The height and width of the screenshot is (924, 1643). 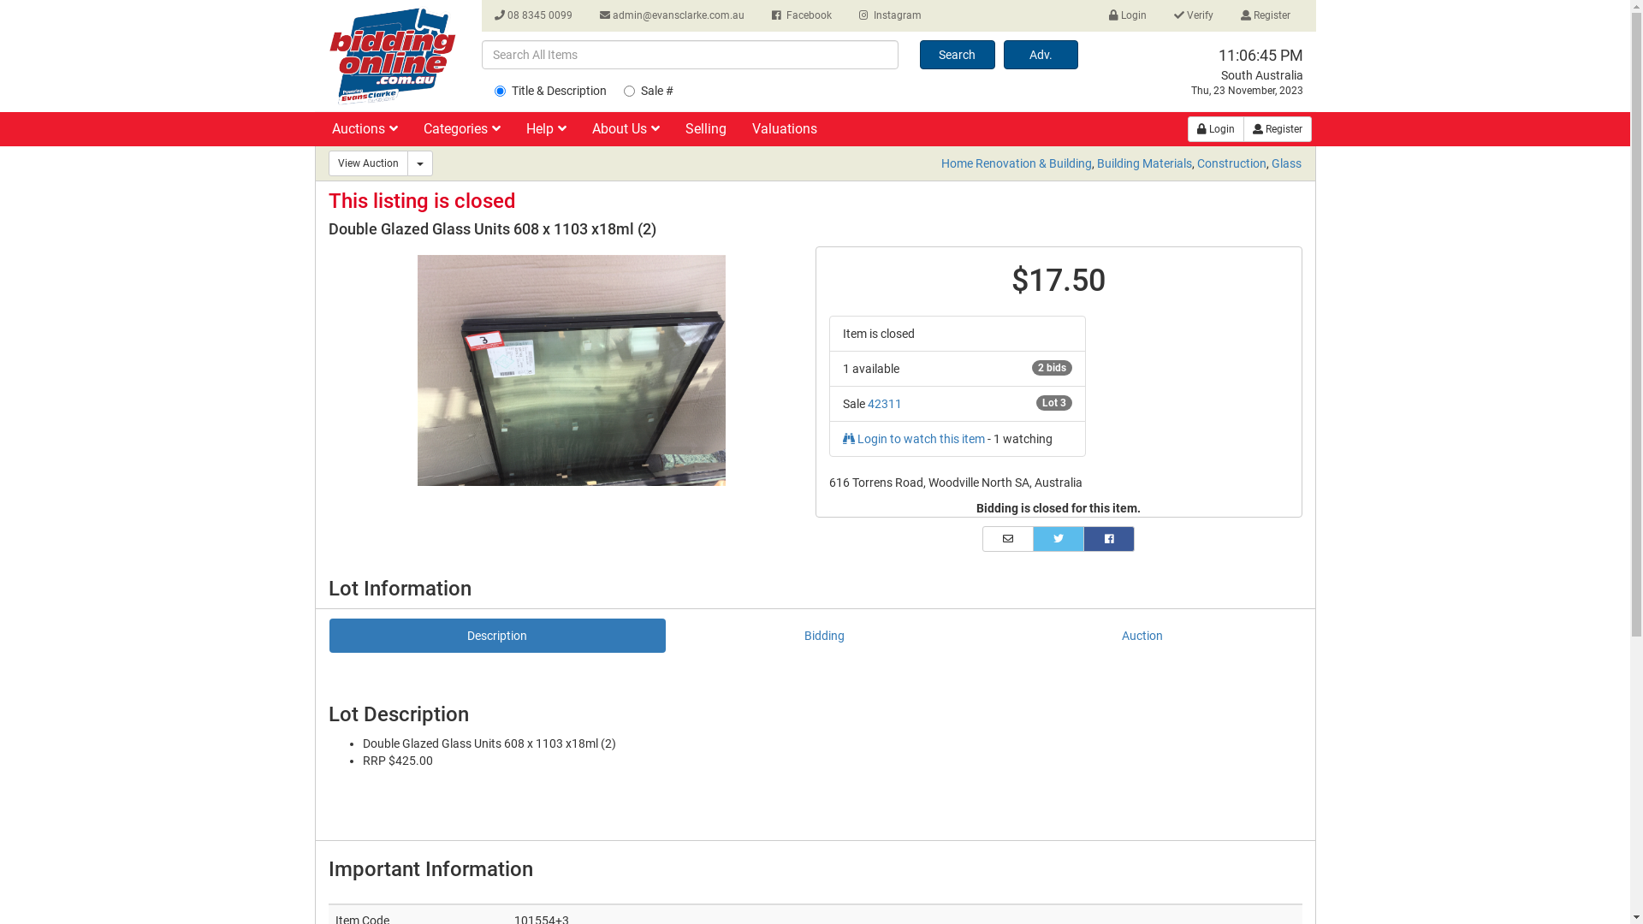 What do you see at coordinates (1287, 163) in the screenshot?
I see `Glass` at bounding box center [1287, 163].